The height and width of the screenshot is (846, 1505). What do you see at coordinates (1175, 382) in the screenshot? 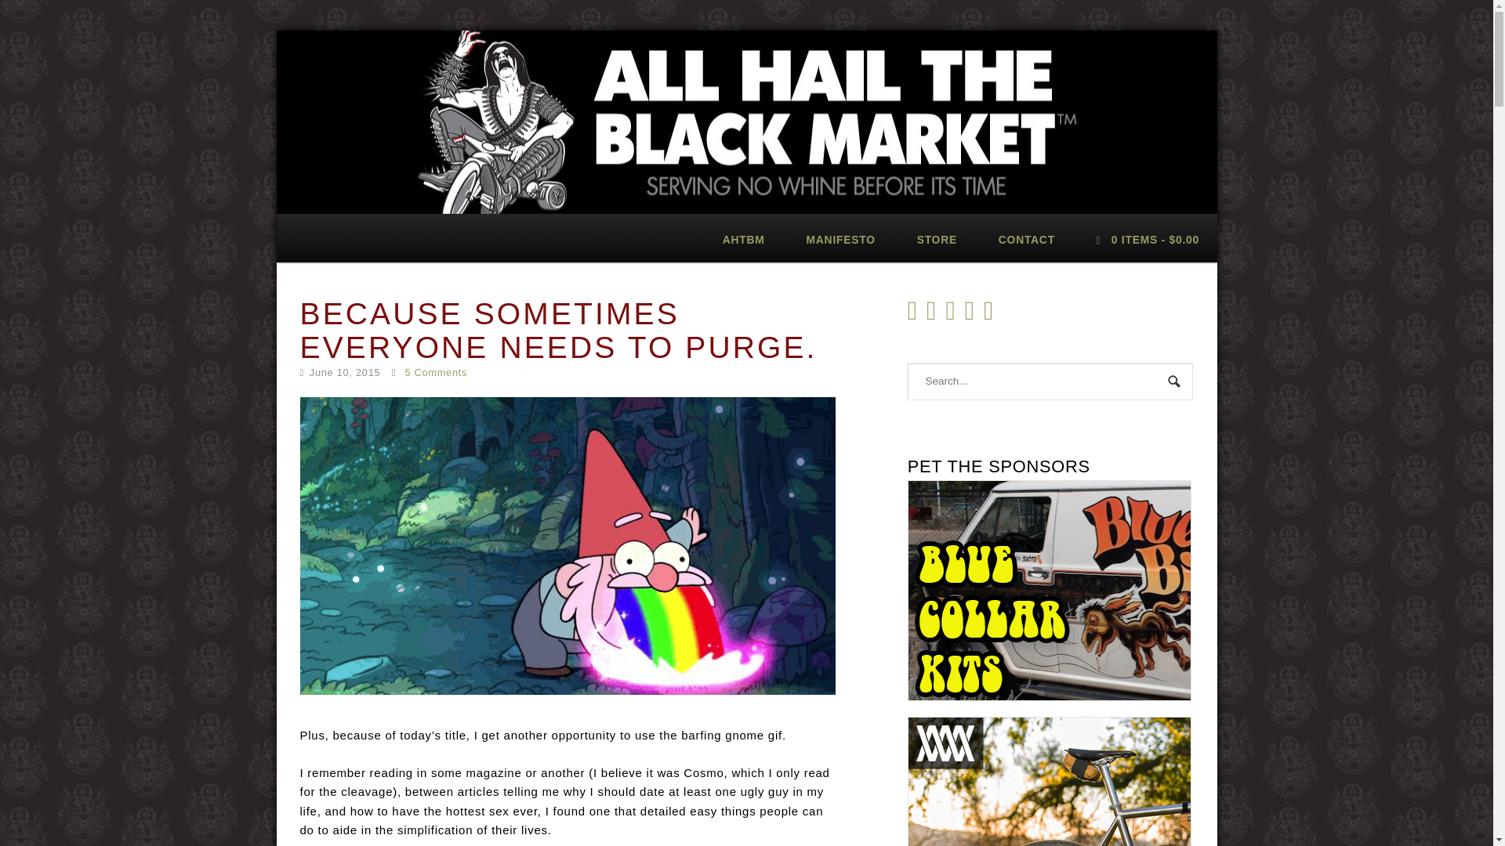
I see `Search` at bounding box center [1175, 382].